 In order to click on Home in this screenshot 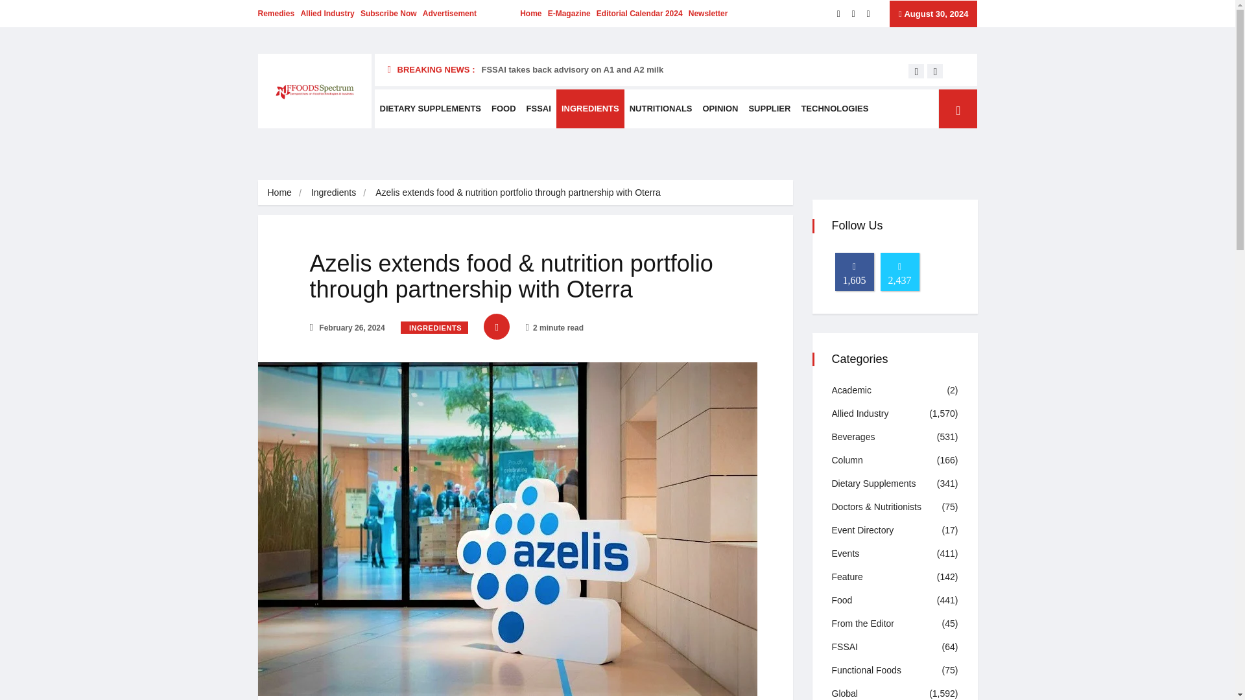, I will do `click(279, 192)`.